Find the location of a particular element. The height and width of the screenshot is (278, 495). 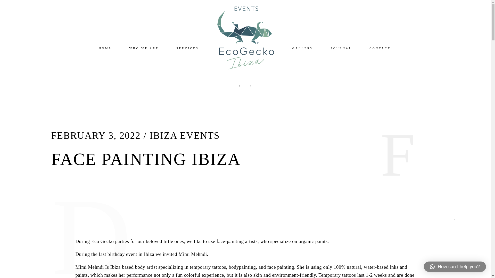

WHO WE ARE is located at coordinates (144, 48).